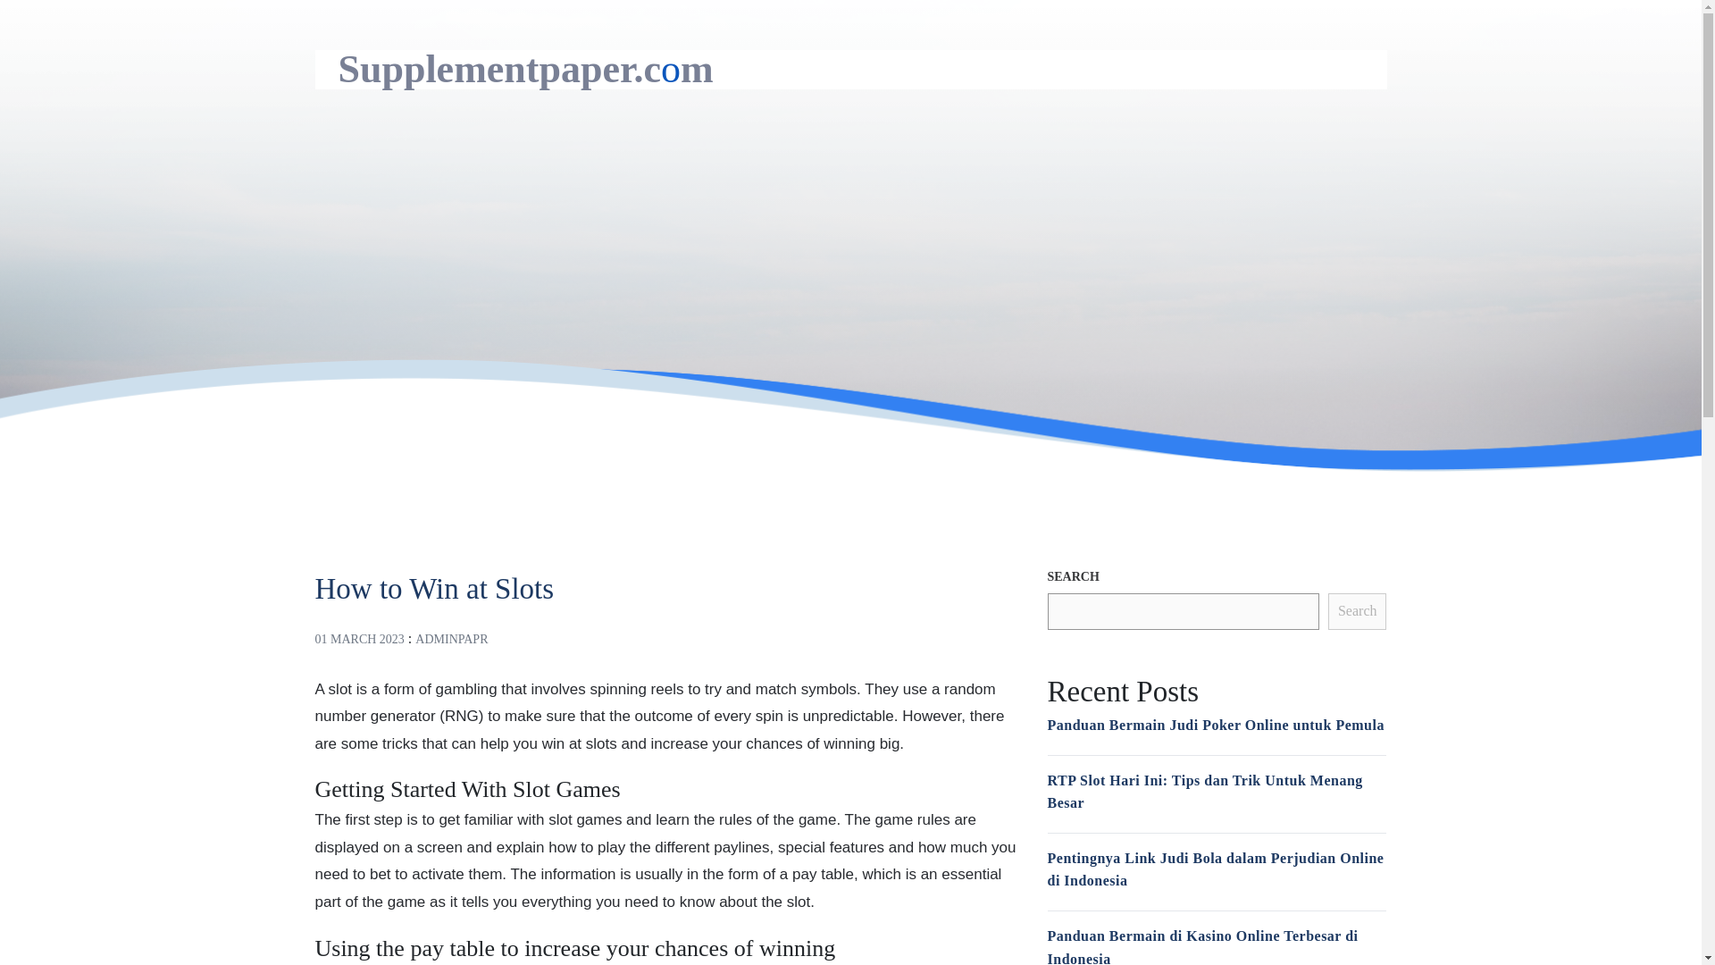 Image resolution: width=1715 pixels, height=965 pixels. Describe the element at coordinates (1358, 611) in the screenshot. I see `Search` at that location.